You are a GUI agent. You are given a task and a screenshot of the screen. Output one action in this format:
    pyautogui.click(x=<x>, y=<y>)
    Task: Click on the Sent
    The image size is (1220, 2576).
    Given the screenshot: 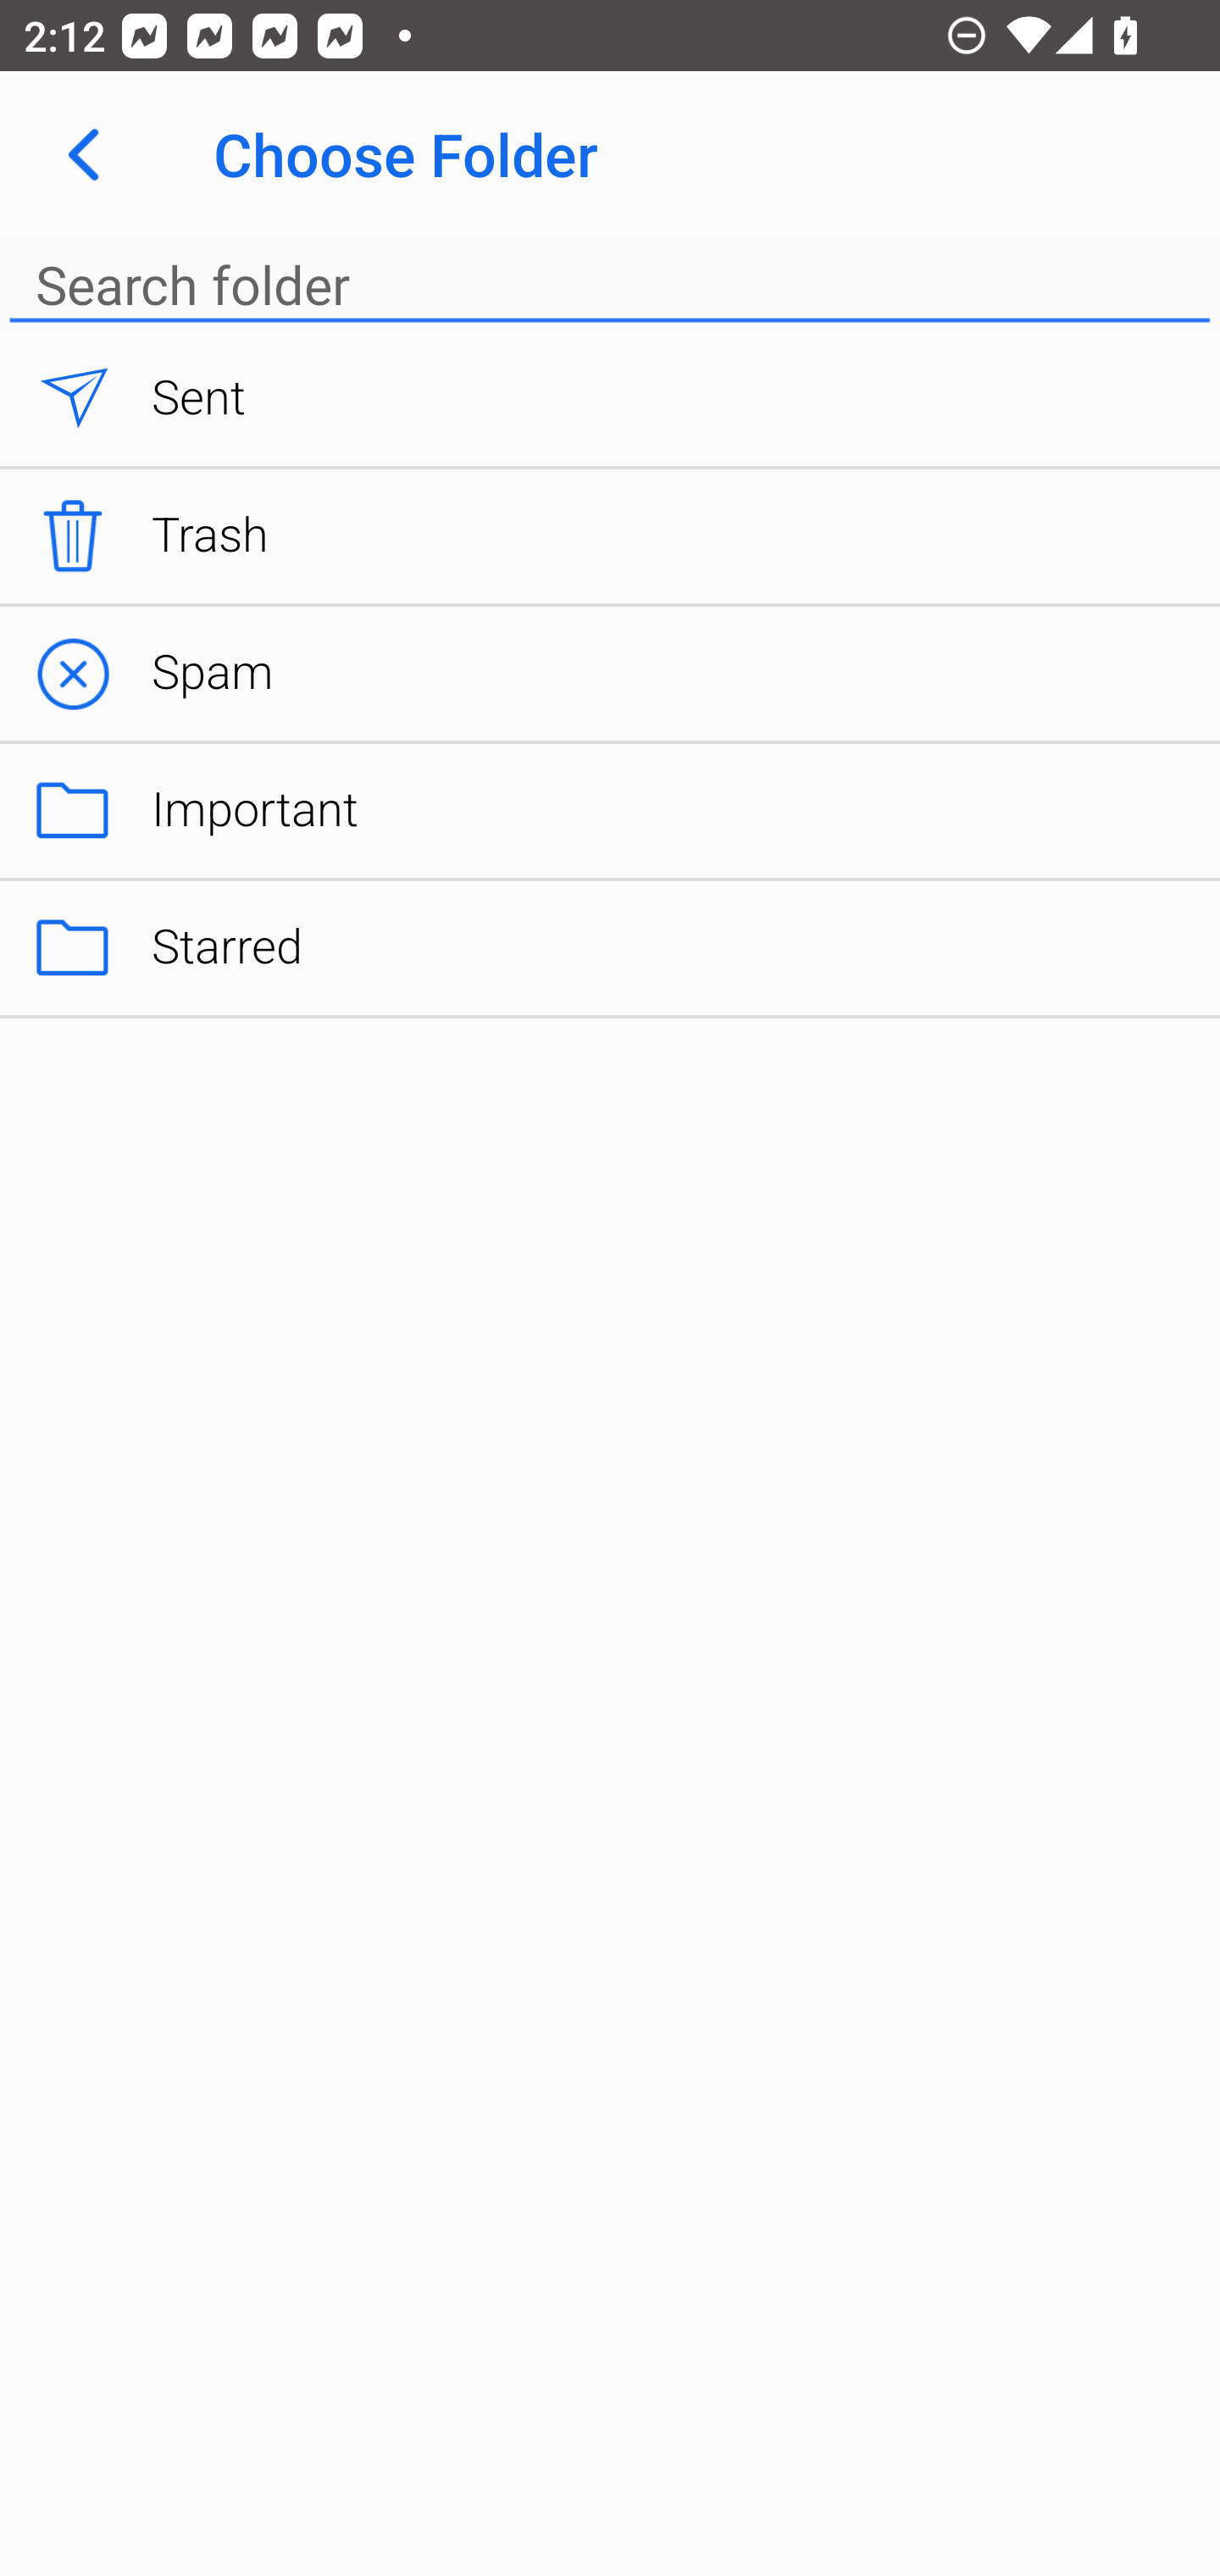 What is the action you would take?
    pyautogui.click(x=610, y=399)
    